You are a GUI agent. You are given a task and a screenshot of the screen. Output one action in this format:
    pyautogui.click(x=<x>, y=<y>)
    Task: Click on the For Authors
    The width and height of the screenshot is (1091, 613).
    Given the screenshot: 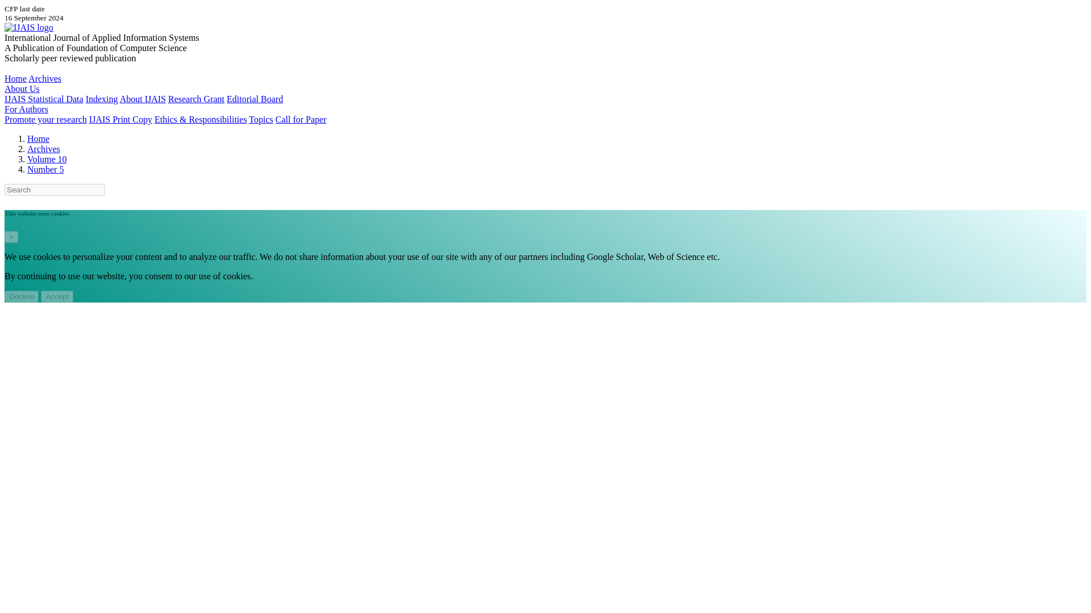 What is the action you would take?
    pyautogui.click(x=26, y=109)
    